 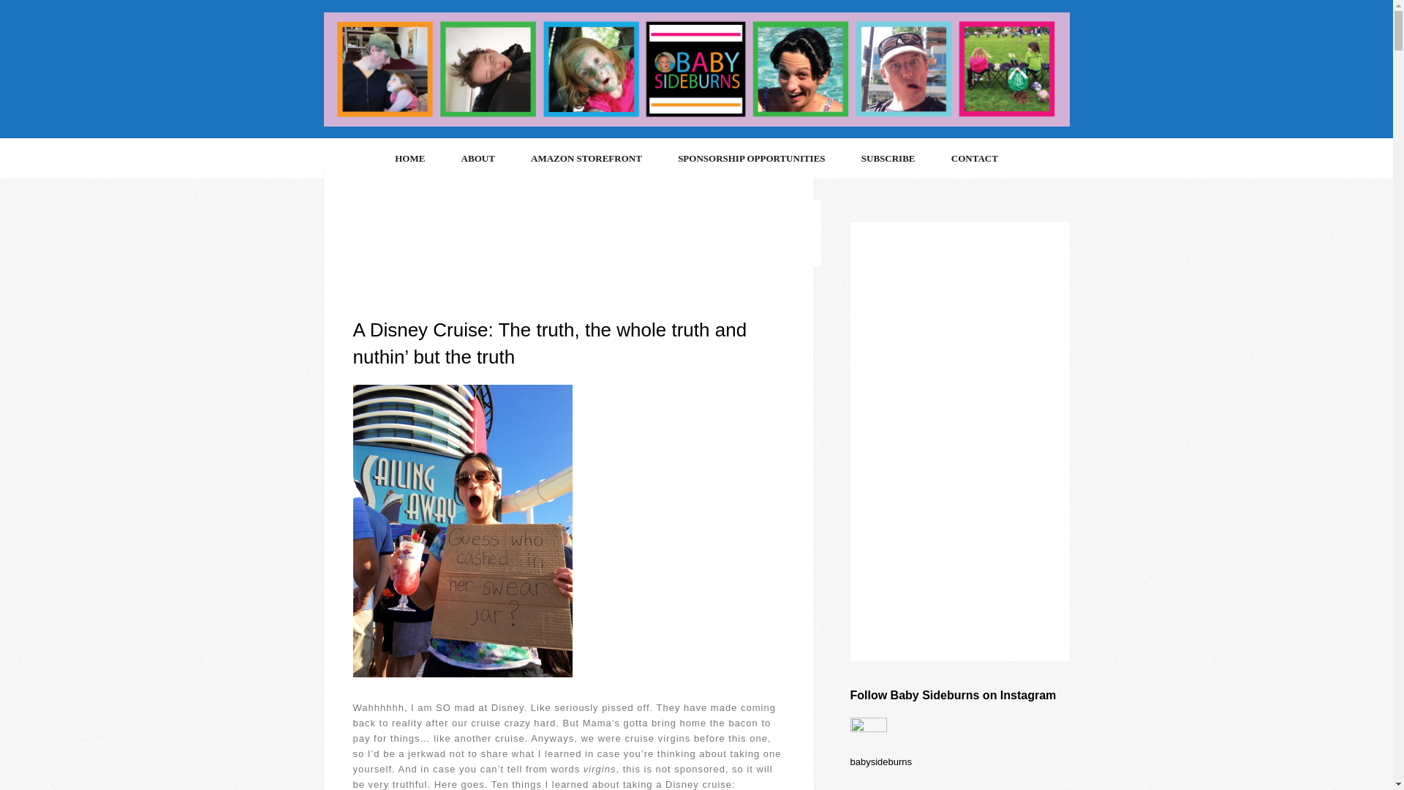 I want to click on Baby Sideburns, so click(x=695, y=123).